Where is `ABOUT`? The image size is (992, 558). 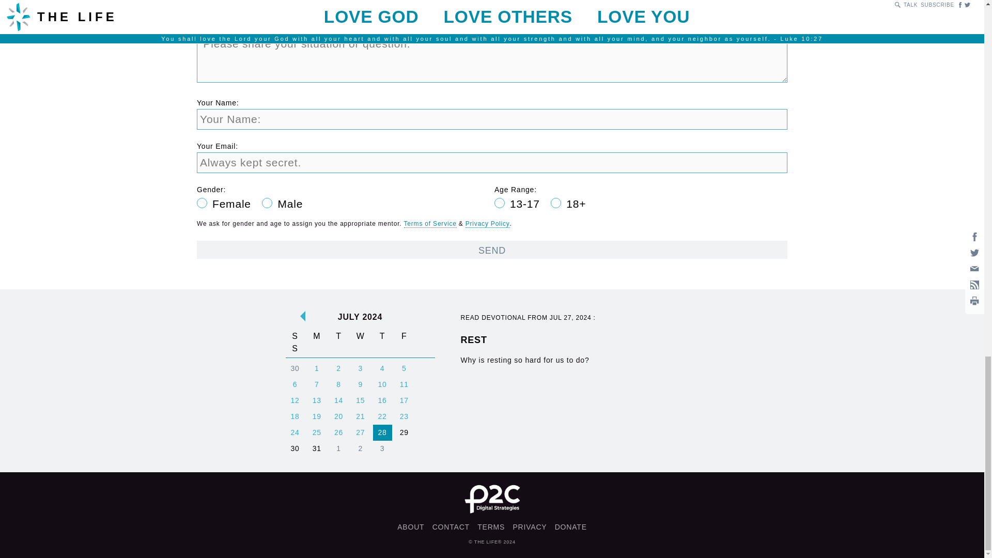 ABOUT is located at coordinates (411, 527).